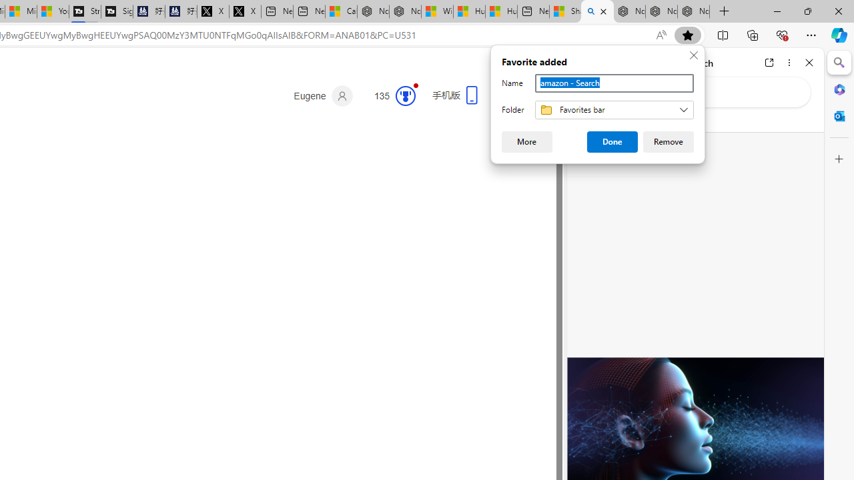  What do you see at coordinates (406, 96) in the screenshot?
I see `Class: outer-circle-animation` at bounding box center [406, 96].